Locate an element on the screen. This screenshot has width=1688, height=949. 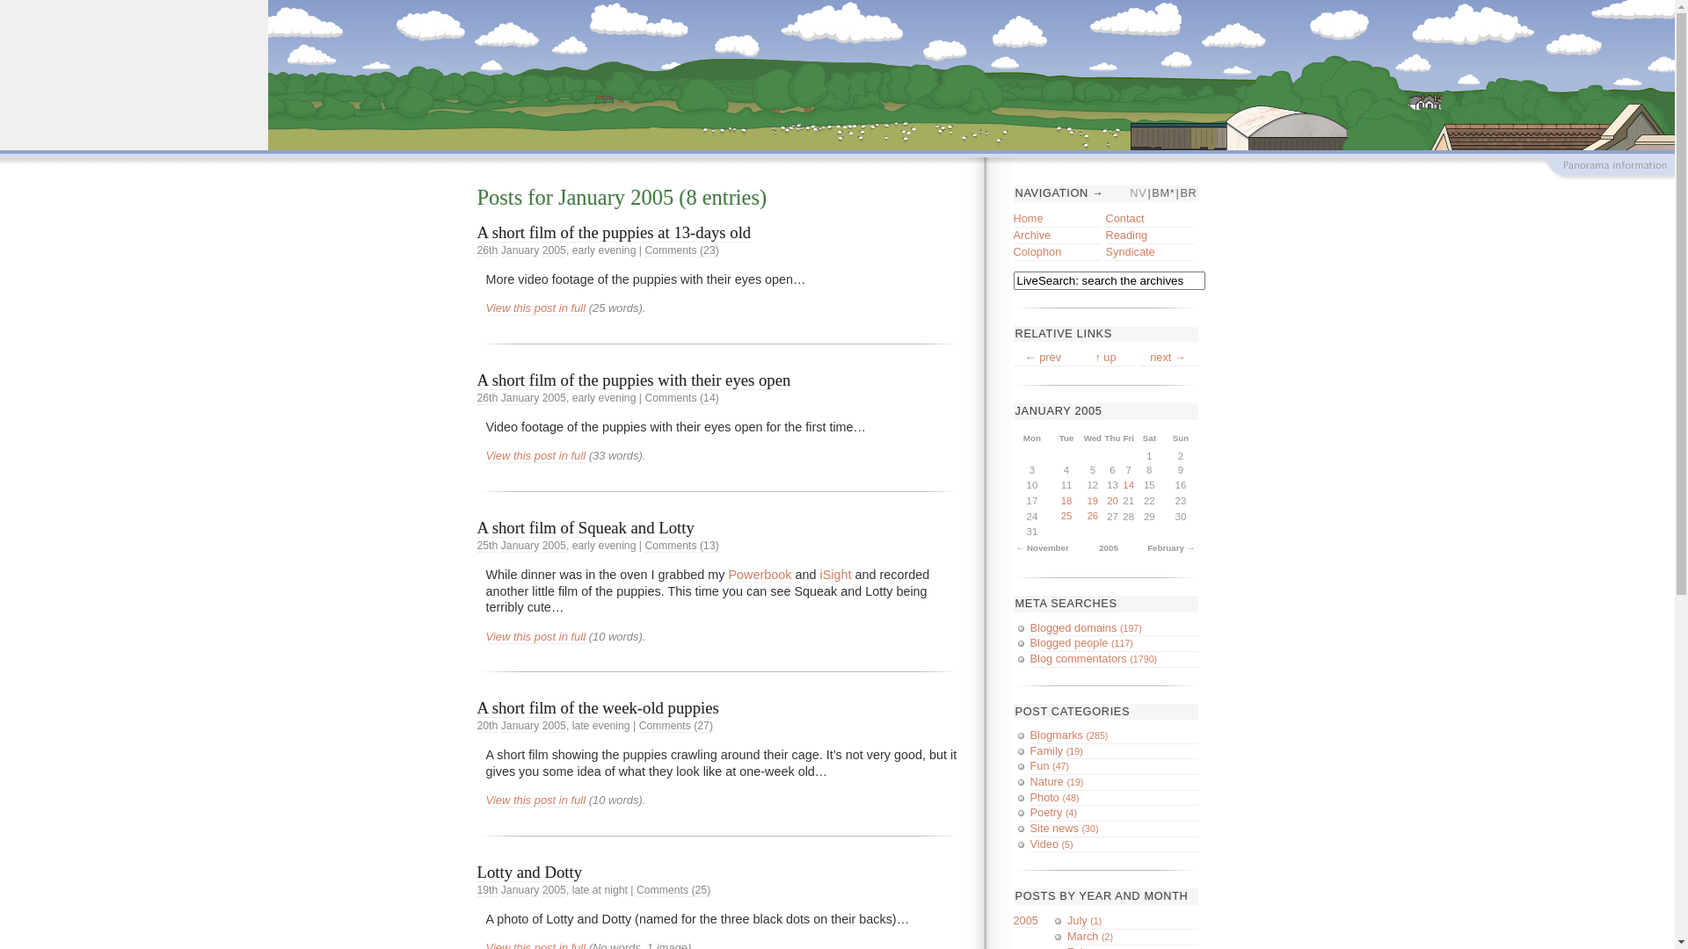
19 is located at coordinates (1093, 502).